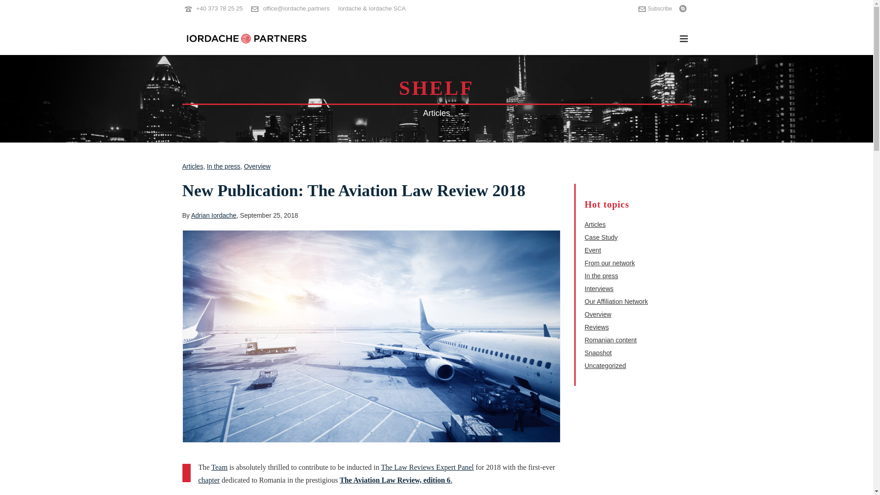 The width and height of the screenshot is (880, 495). What do you see at coordinates (601, 276) in the screenshot?
I see `In the press` at bounding box center [601, 276].